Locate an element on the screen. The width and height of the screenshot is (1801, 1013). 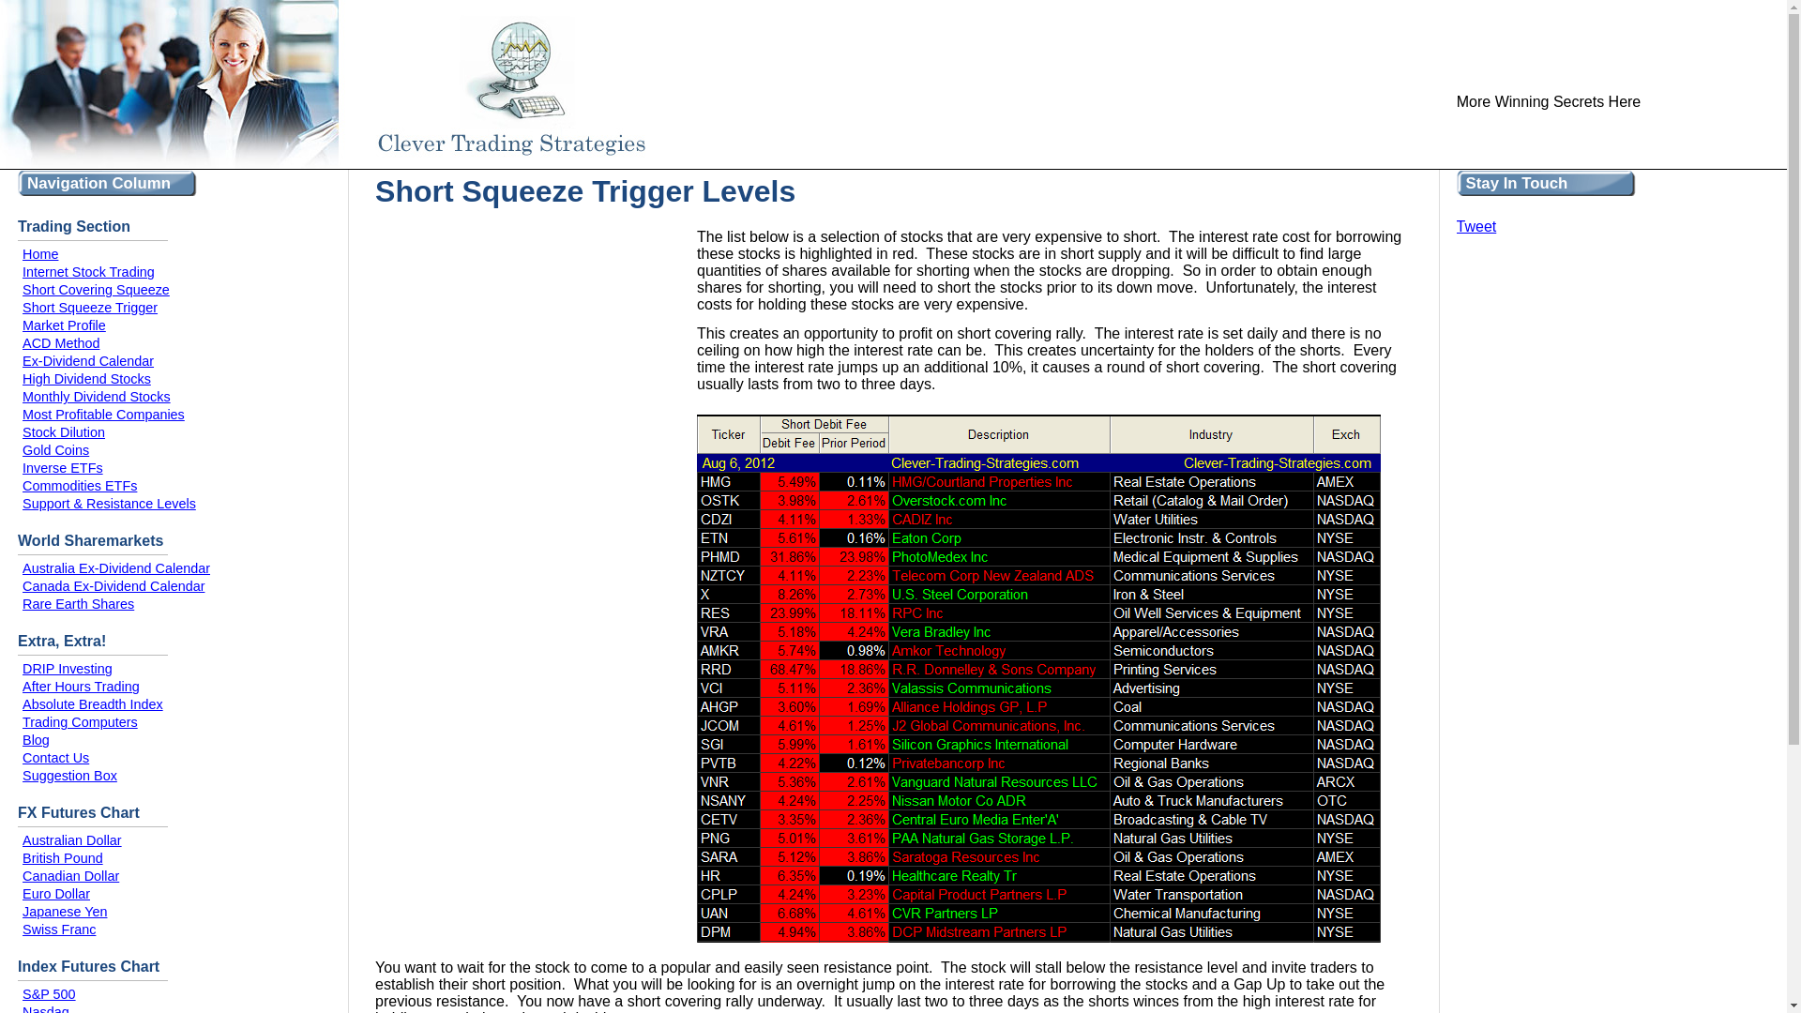
Monthly Dividend Stocks is located at coordinates (96, 396).